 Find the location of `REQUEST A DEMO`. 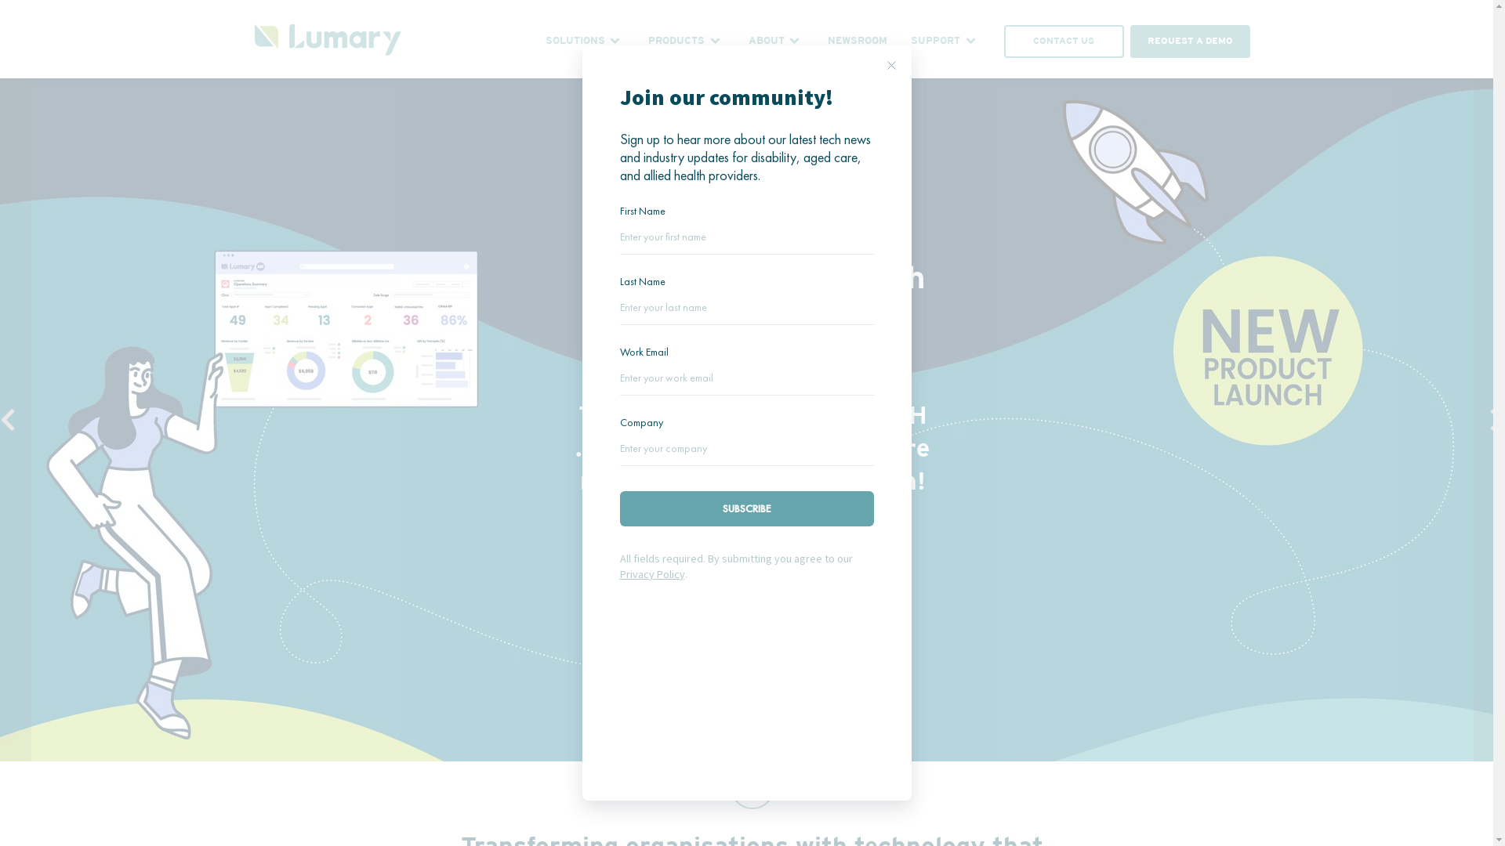

REQUEST A DEMO is located at coordinates (1190, 42).